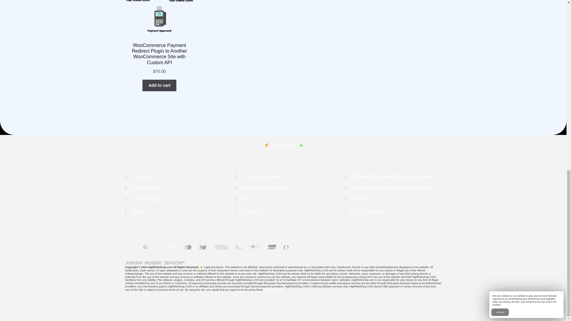 Image resolution: width=571 pixels, height=321 pixels. Describe the element at coordinates (159, 85) in the screenshot. I see `Add to cart` at that location.